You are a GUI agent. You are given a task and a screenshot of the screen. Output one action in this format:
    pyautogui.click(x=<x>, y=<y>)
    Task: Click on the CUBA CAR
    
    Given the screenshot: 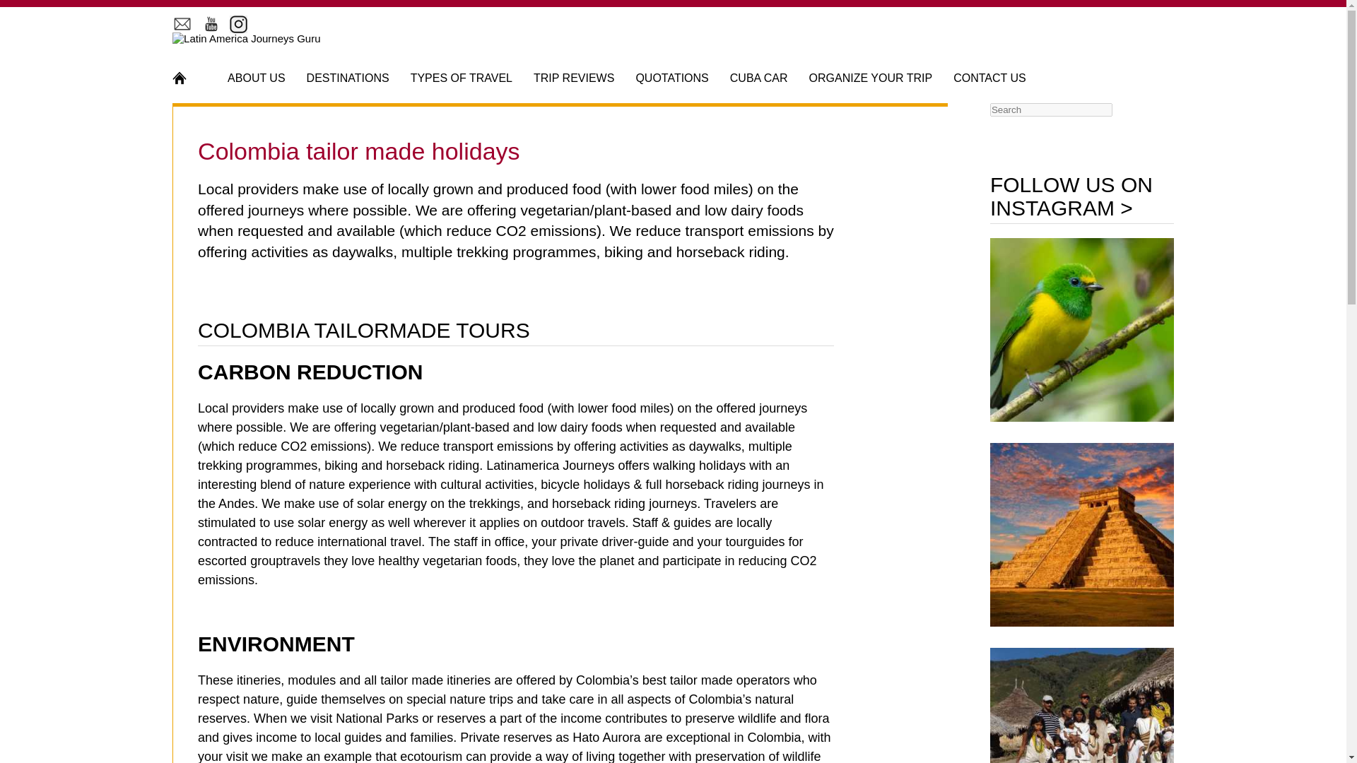 What is the action you would take?
    pyautogui.click(x=759, y=78)
    